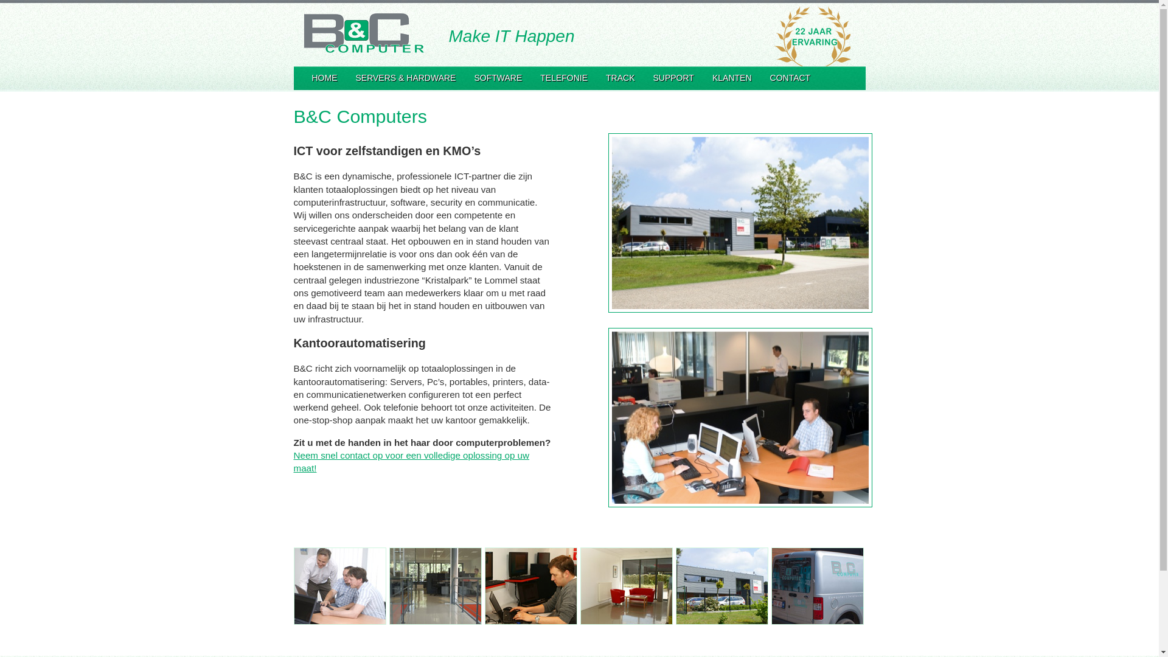 The width and height of the screenshot is (1168, 657). What do you see at coordinates (564, 78) in the screenshot?
I see `TELEFONIE` at bounding box center [564, 78].